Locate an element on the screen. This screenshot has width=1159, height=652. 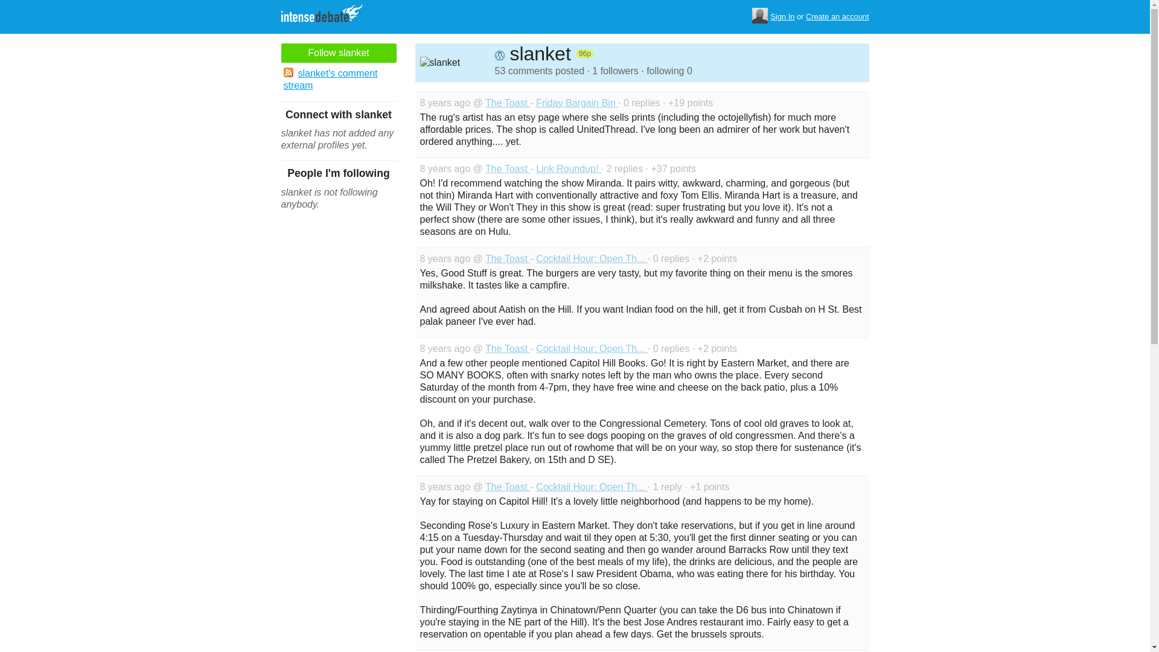
Create an account is located at coordinates (837, 17).